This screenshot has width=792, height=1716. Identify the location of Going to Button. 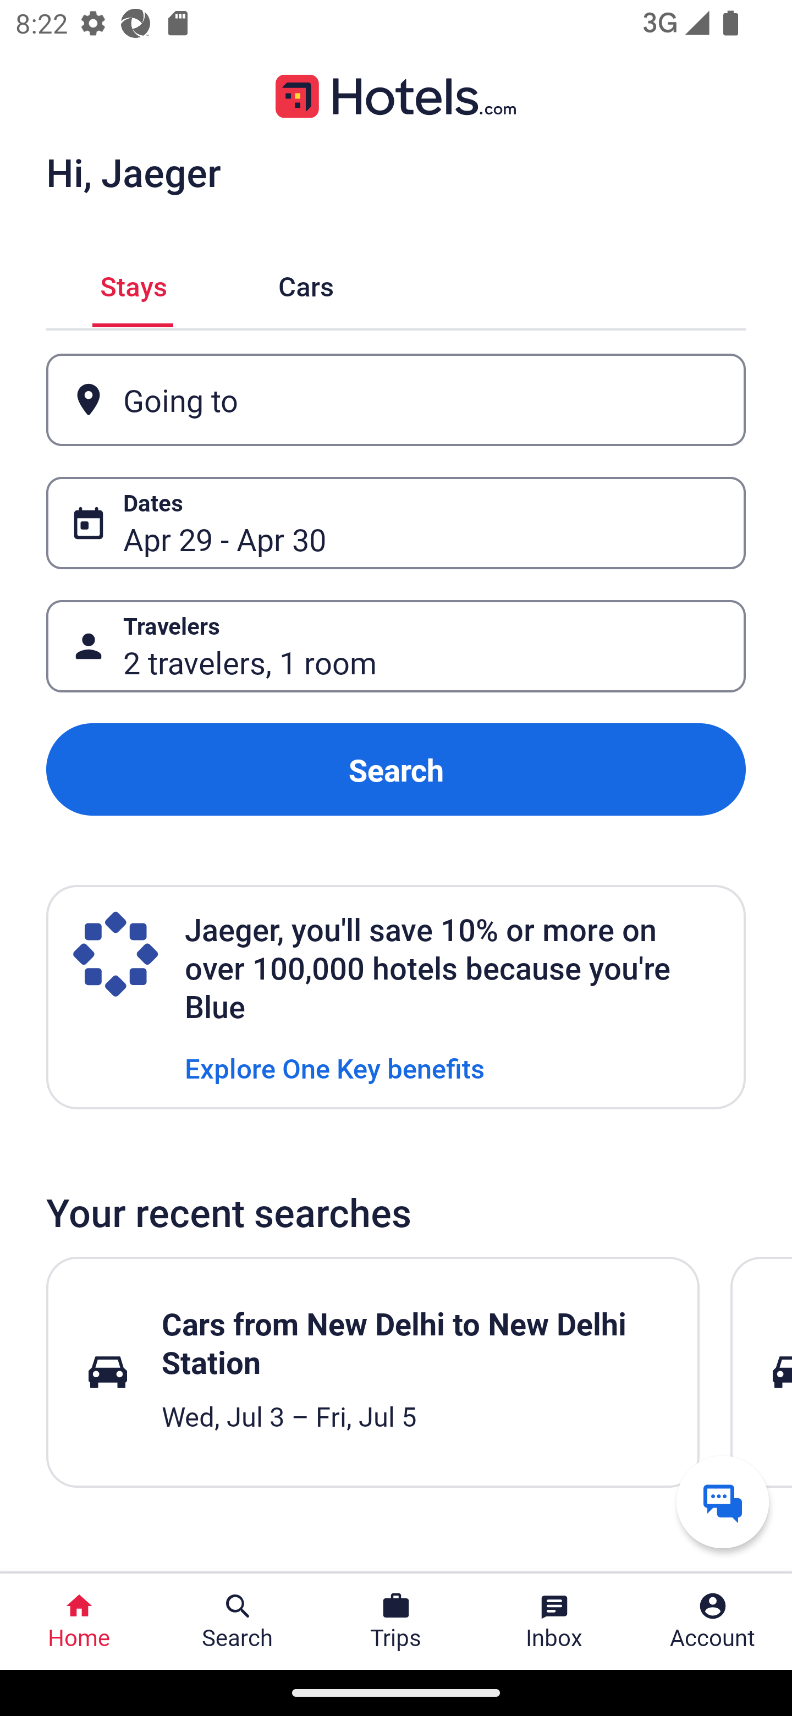
(396, 399).